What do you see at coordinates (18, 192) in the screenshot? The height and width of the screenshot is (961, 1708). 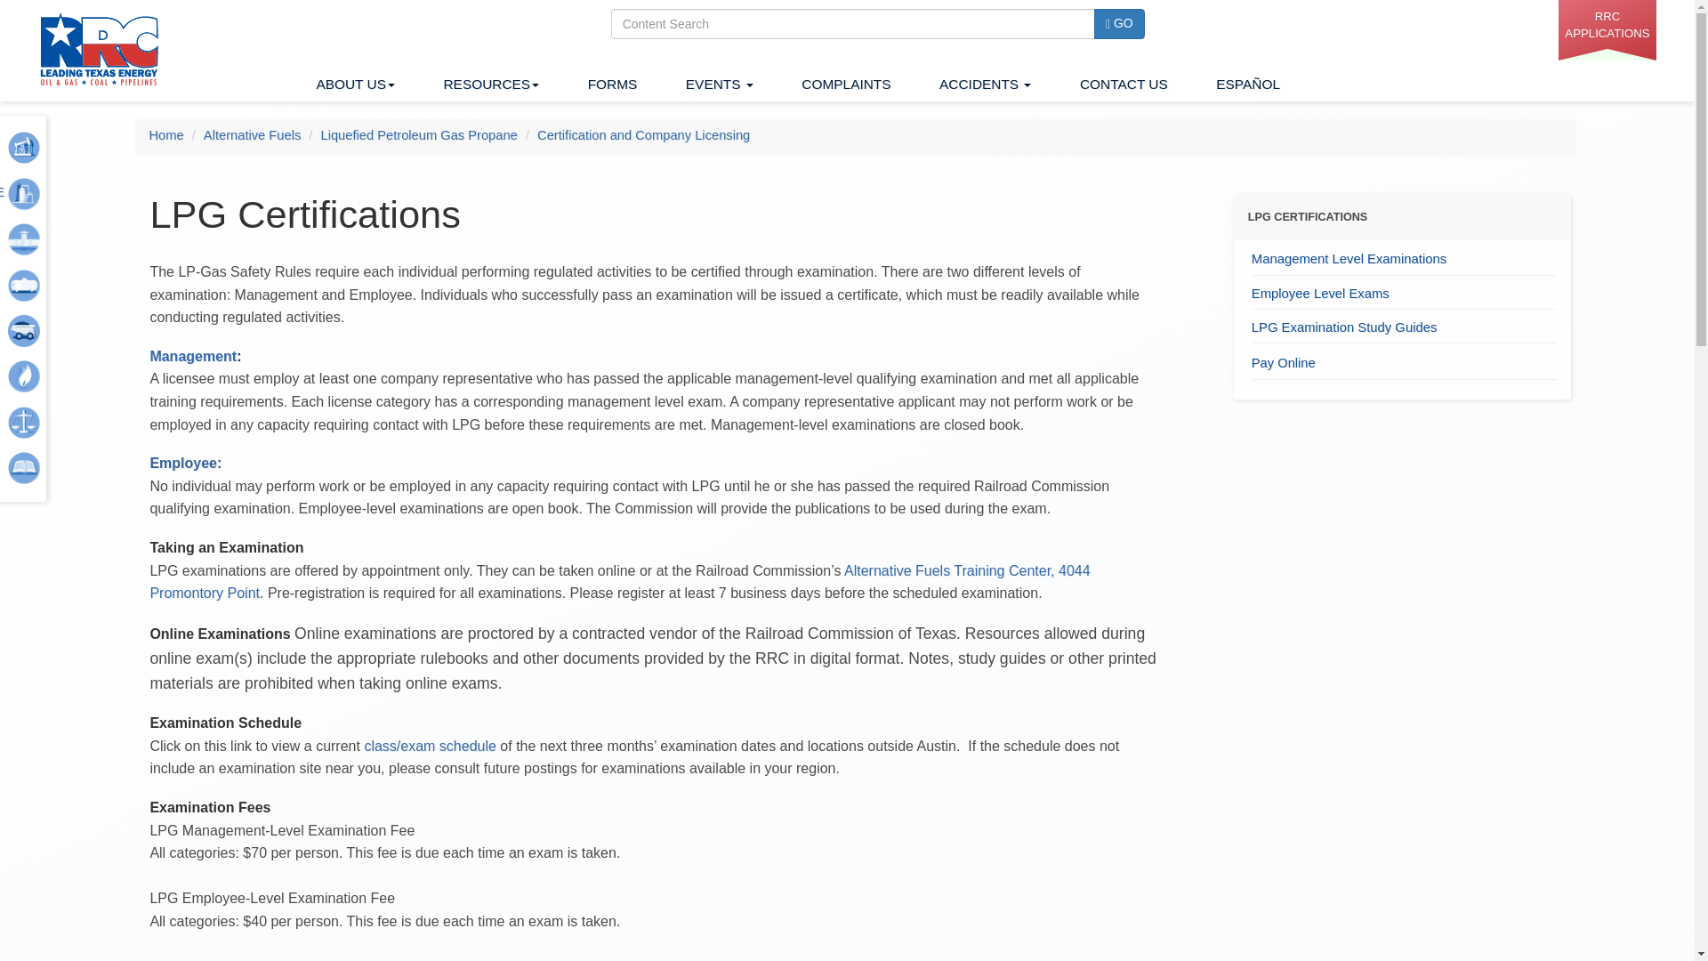 I see `CRITICAL INFRASTRUCTURE` at bounding box center [18, 192].